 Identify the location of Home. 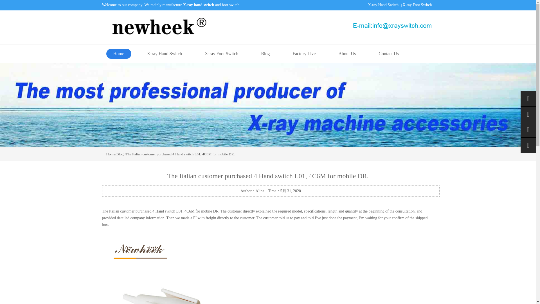
(111, 154).